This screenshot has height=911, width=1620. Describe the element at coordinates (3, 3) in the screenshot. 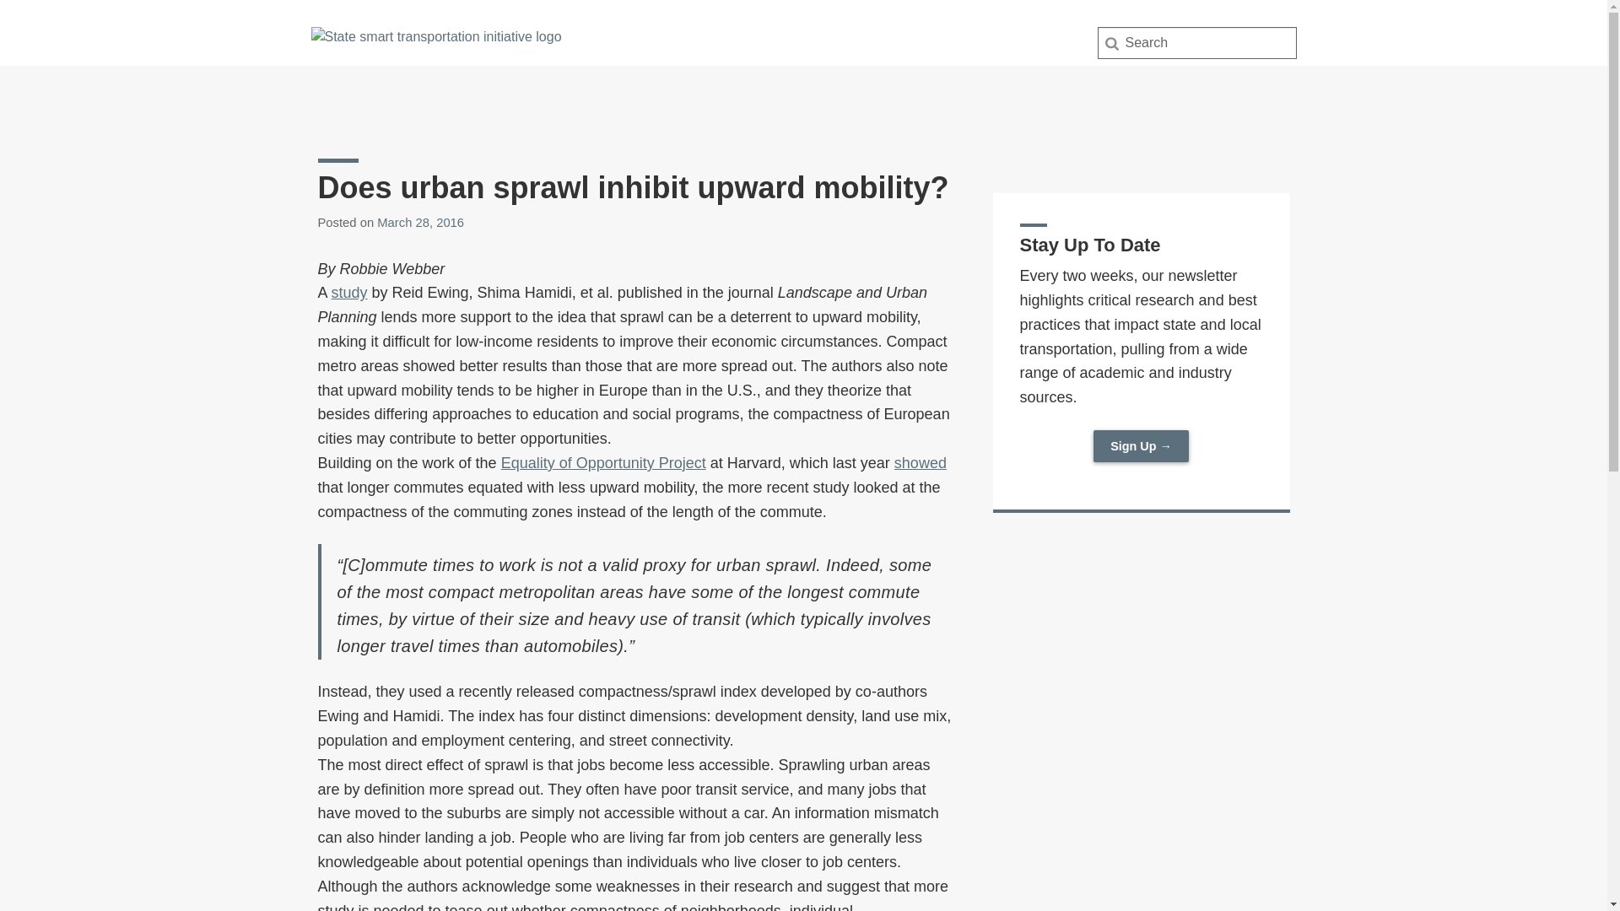

I see `Skip to main content` at that location.